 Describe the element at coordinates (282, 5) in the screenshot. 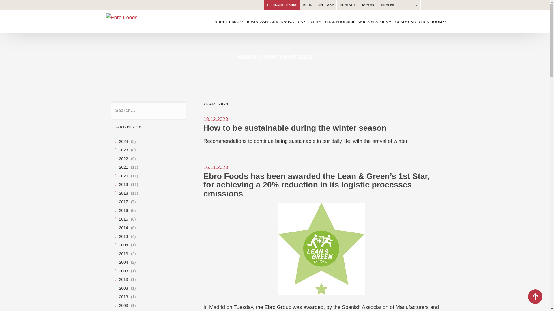

I see `DISCLAIMER ADRS` at that location.